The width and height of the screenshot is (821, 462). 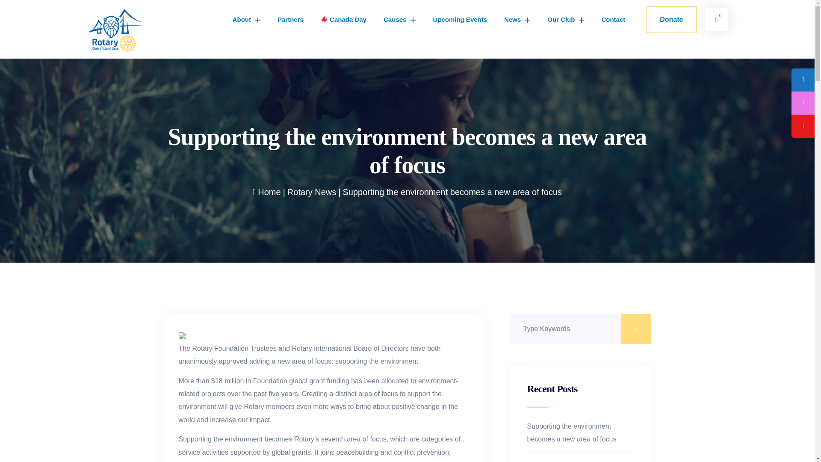 I want to click on Contact, so click(x=613, y=20).